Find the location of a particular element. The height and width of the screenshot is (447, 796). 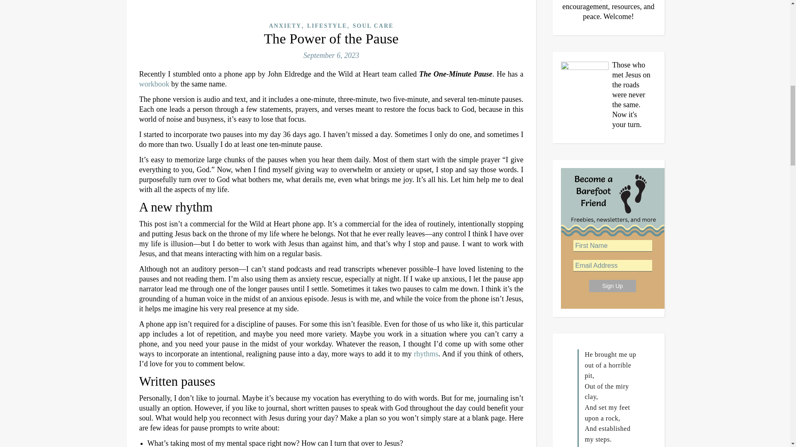

workbook is located at coordinates (154, 84).